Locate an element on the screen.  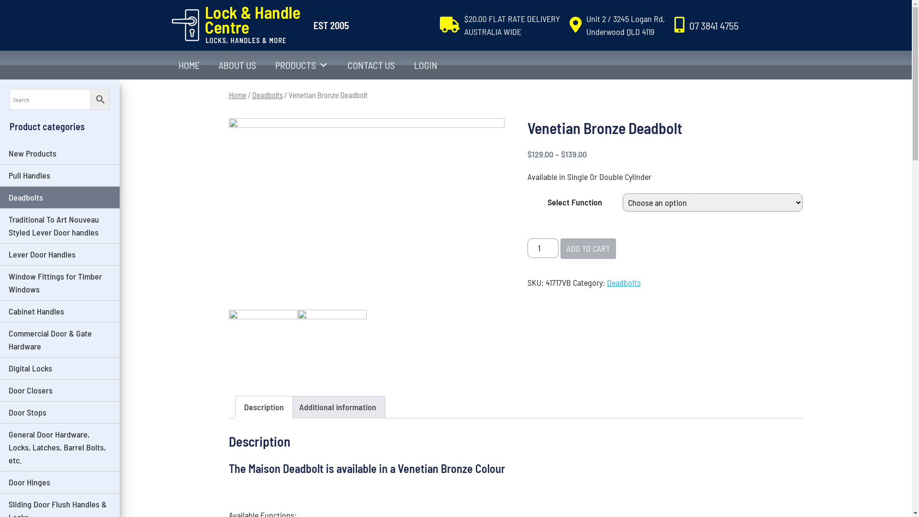
Lever Door Handles is located at coordinates (60, 255).